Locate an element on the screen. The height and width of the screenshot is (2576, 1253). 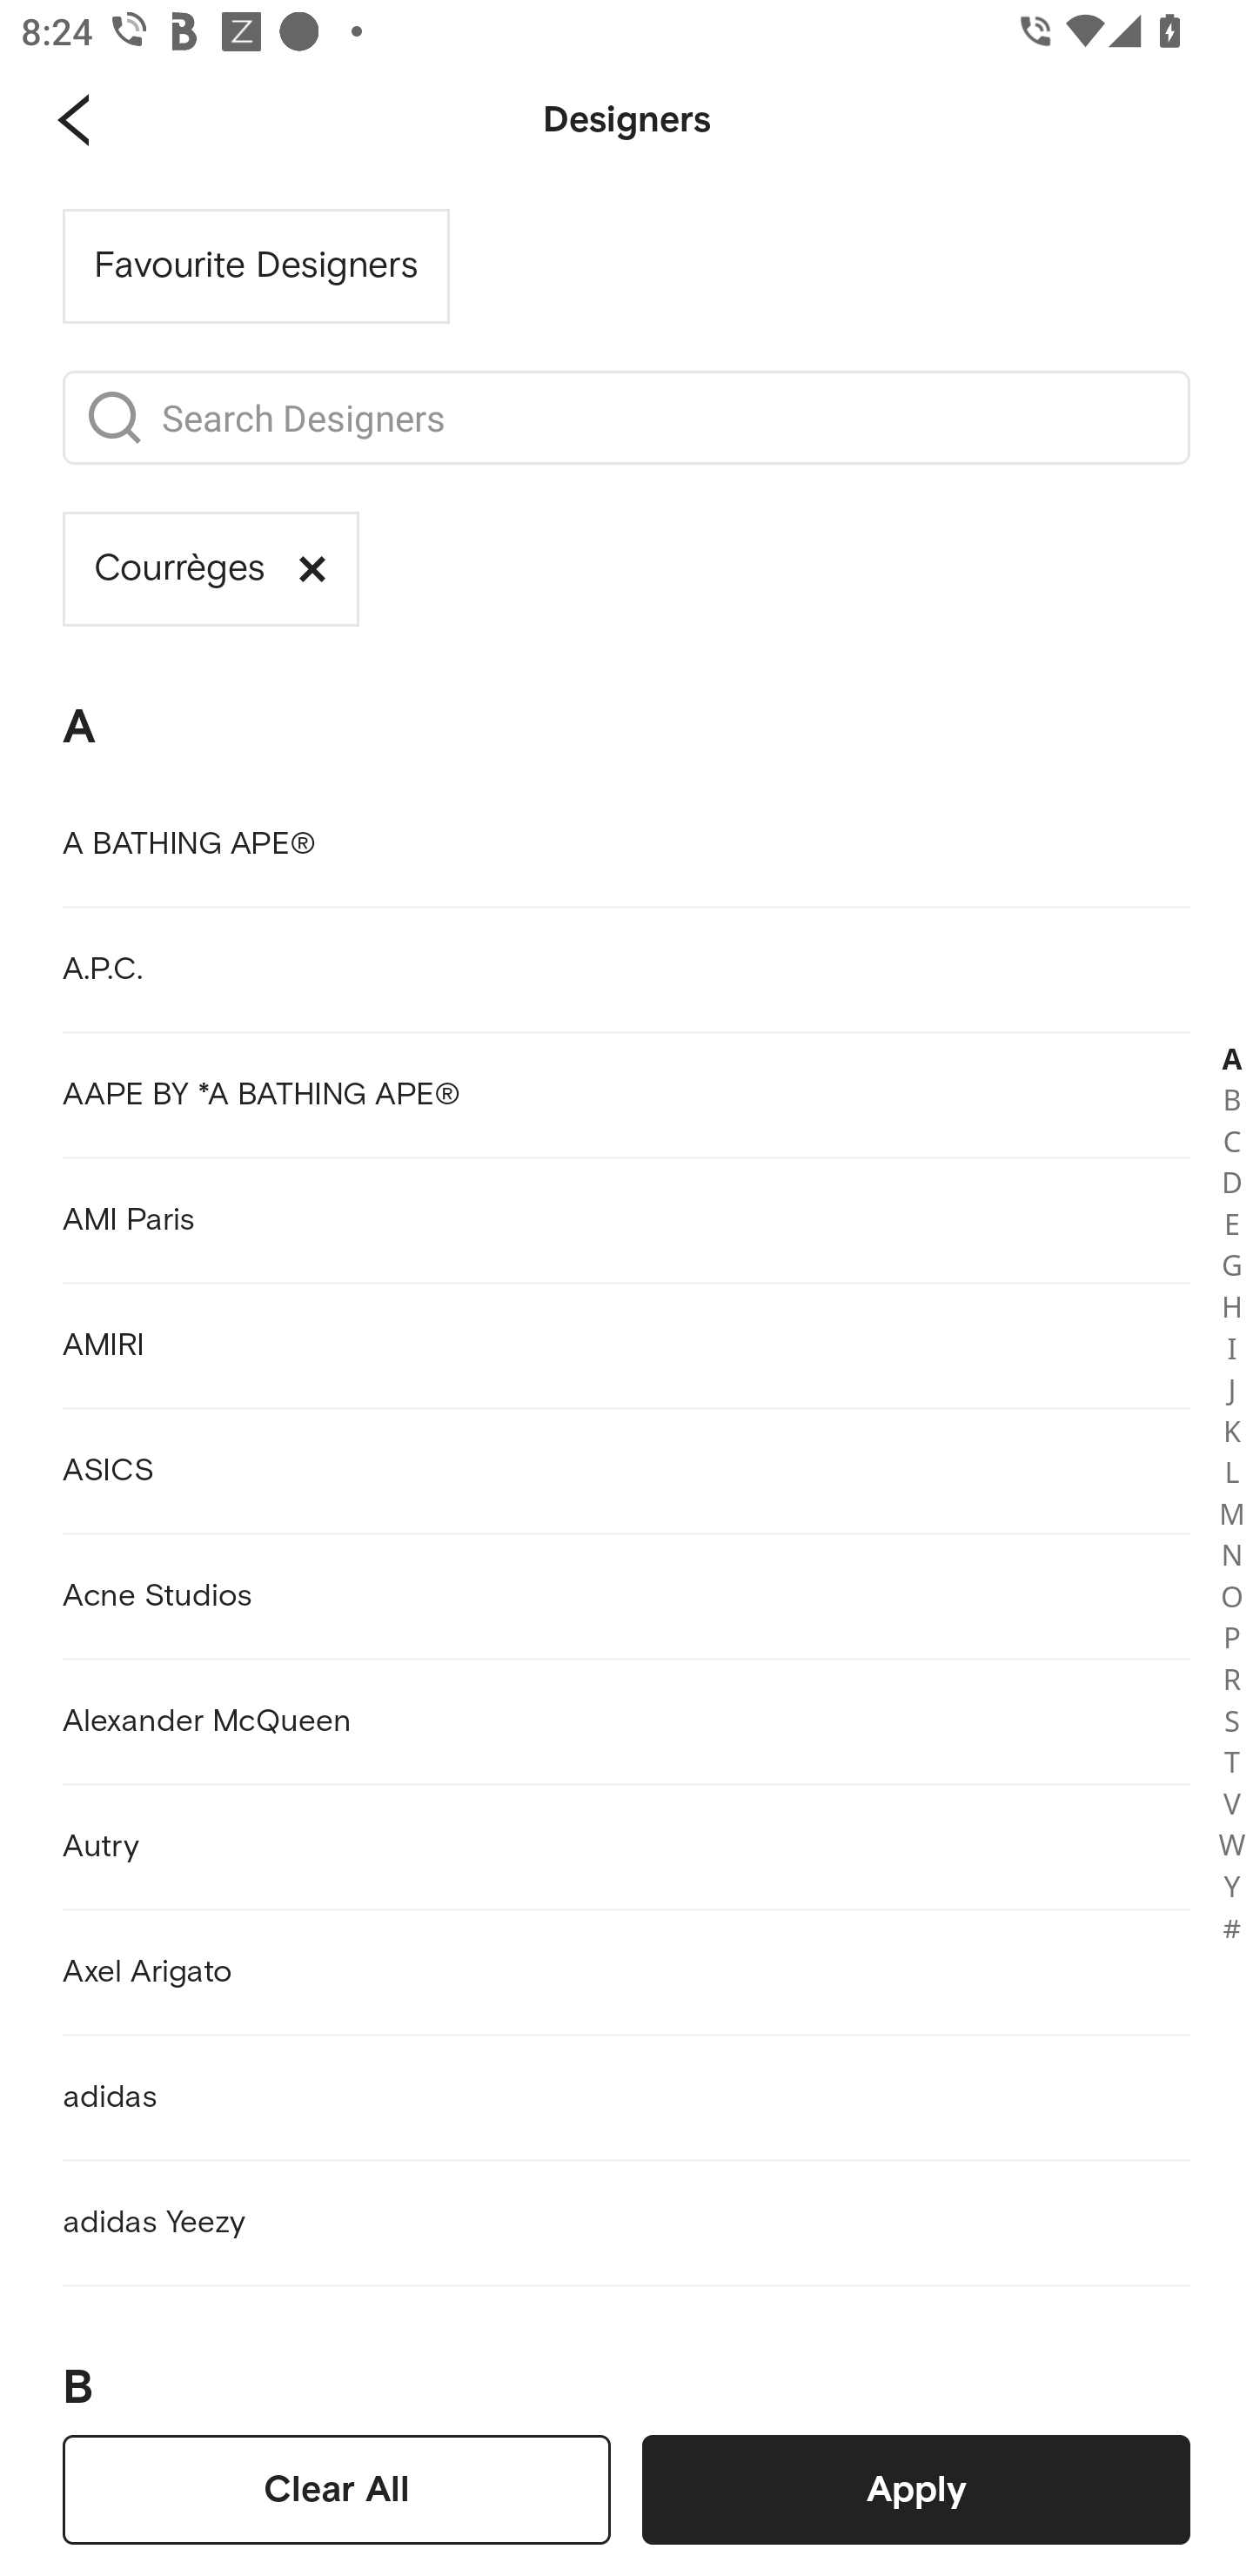
A BATHING APE® is located at coordinates (626, 844).